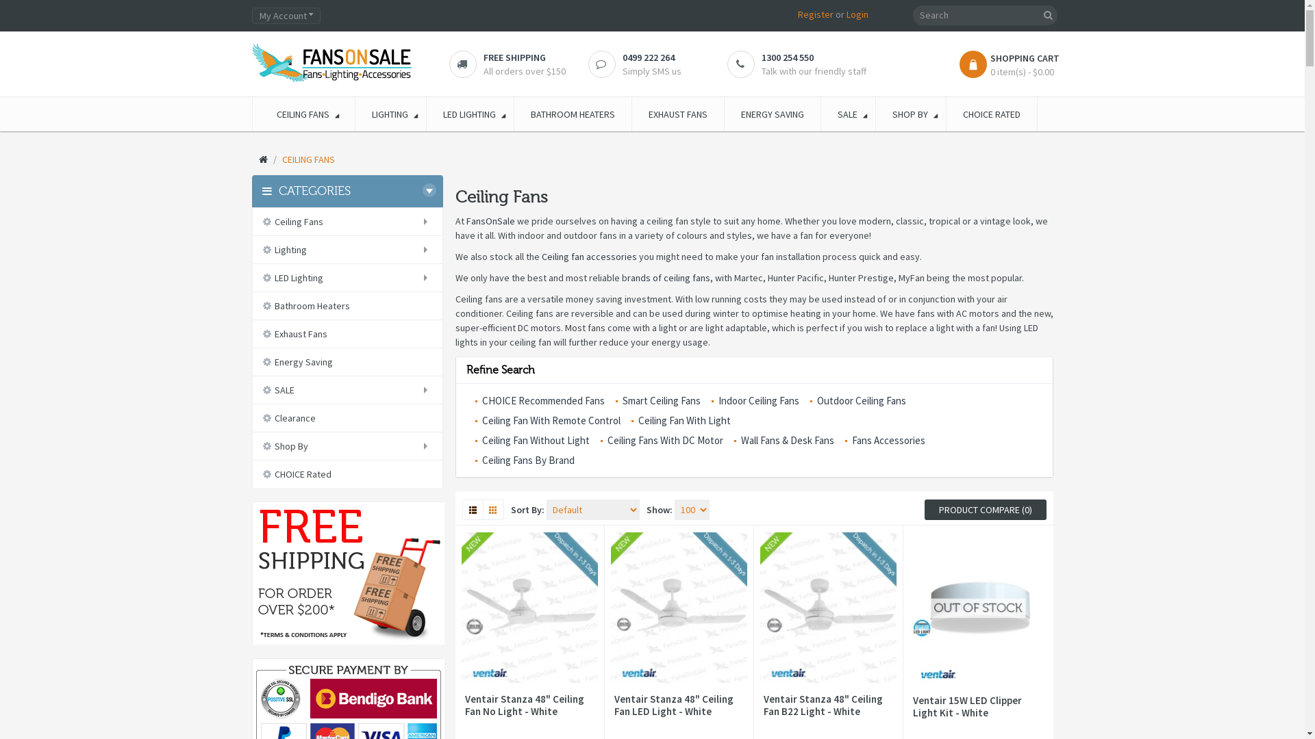 Image resolution: width=1315 pixels, height=739 pixels. Describe the element at coordinates (533, 441) in the screenshot. I see `Ceiling Fan Without Light` at that location.